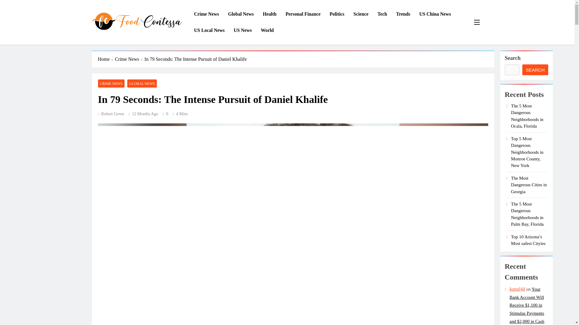 The height and width of the screenshot is (325, 579). What do you see at coordinates (243, 30) in the screenshot?
I see `US News` at bounding box center [243, 30].